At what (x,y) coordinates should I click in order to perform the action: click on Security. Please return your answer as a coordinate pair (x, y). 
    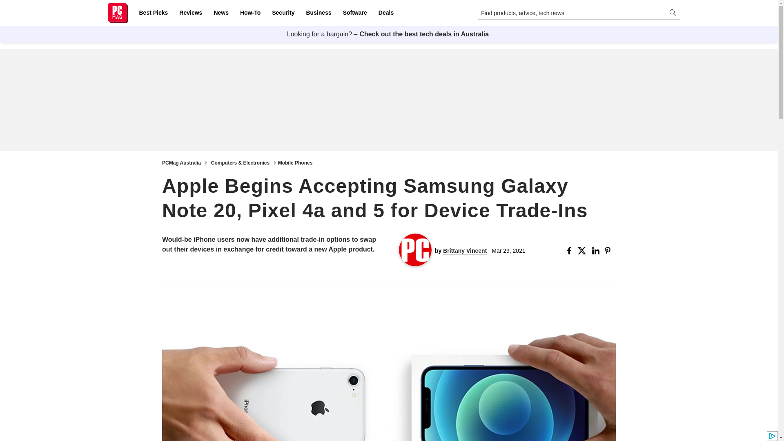
    Looking at the image, I should click on (283, 13).